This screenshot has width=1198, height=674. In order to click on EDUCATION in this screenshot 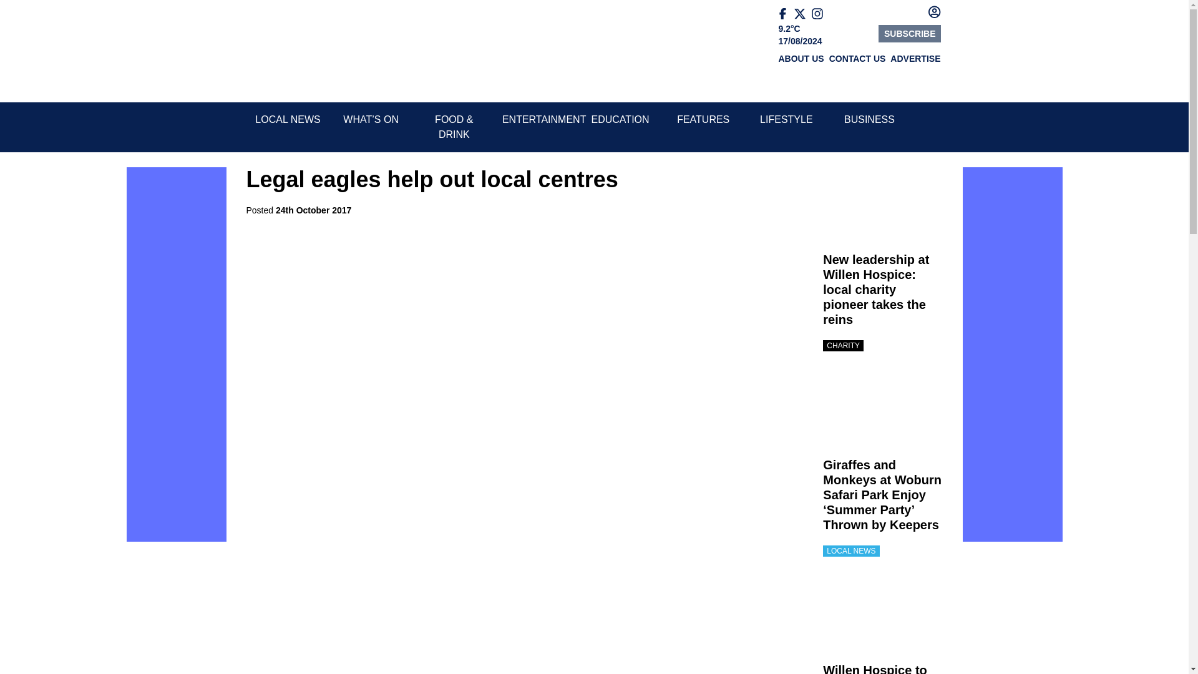, I will do `click(620, 119)`.